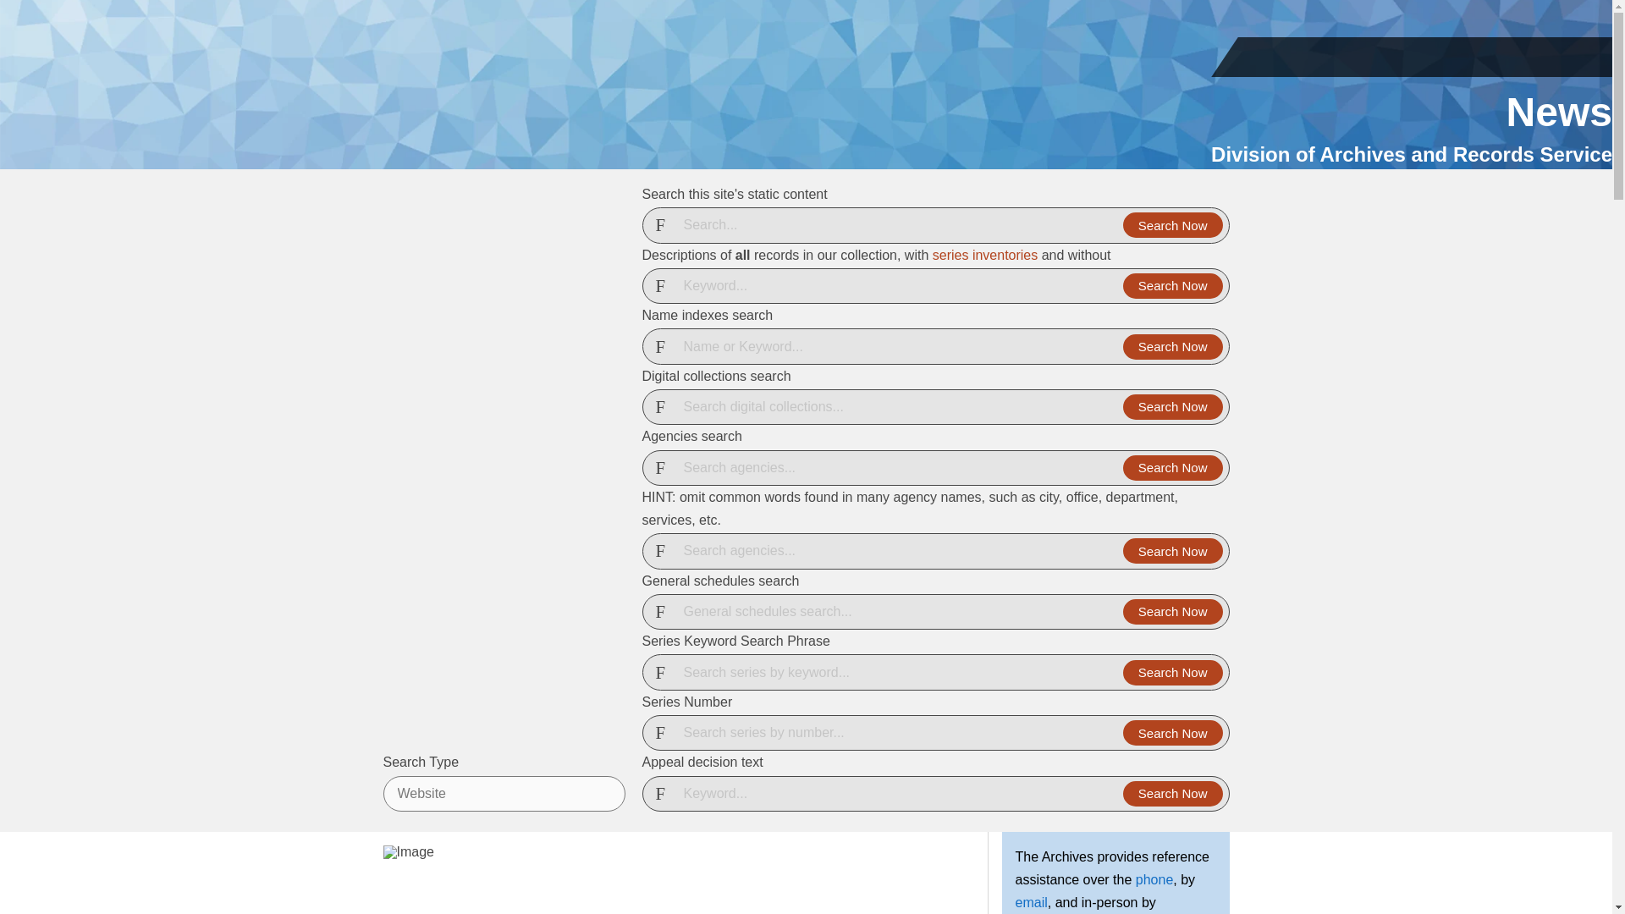 Image resolution: width=1625 pixels, height=914 pixels. What do you see at coordinates (1173, 224) in the screenshot?
I see `Search Now` at bounding box center [1173, 224].